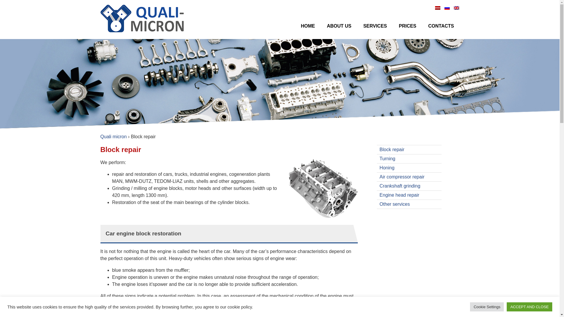 The width and height of the screenshot is (564, 317). Describe the element at coordinates (308, 26) in the screenshot. I see `HOME` at that location.